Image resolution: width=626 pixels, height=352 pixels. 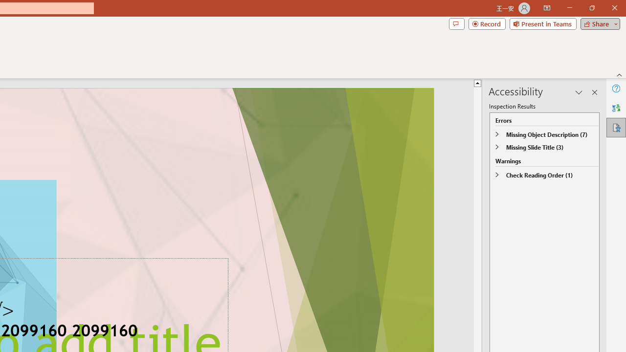 What do you see at coordinates (620, 74) in the screenshot?
I see `Collapse the Ribbon` at bounding box center [620, 74].